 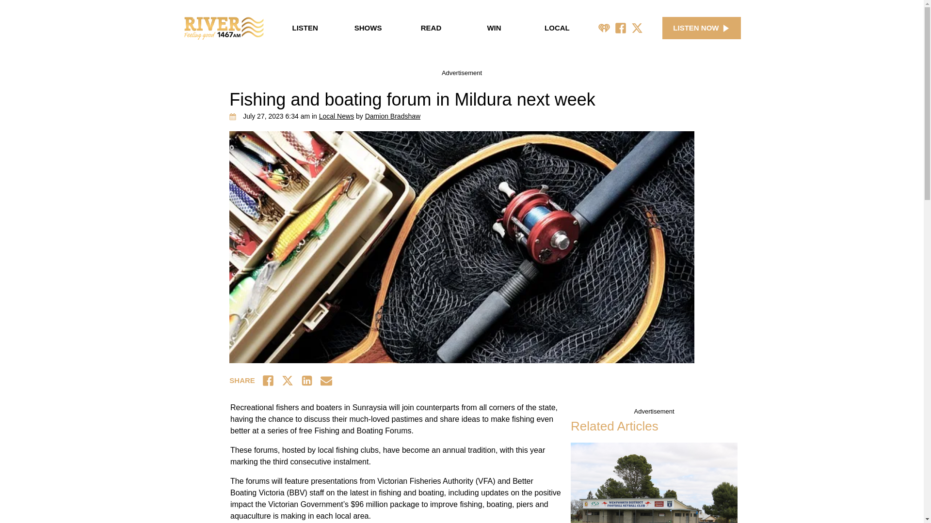 I want to click on LISTEN, so click(x=305, y=28).